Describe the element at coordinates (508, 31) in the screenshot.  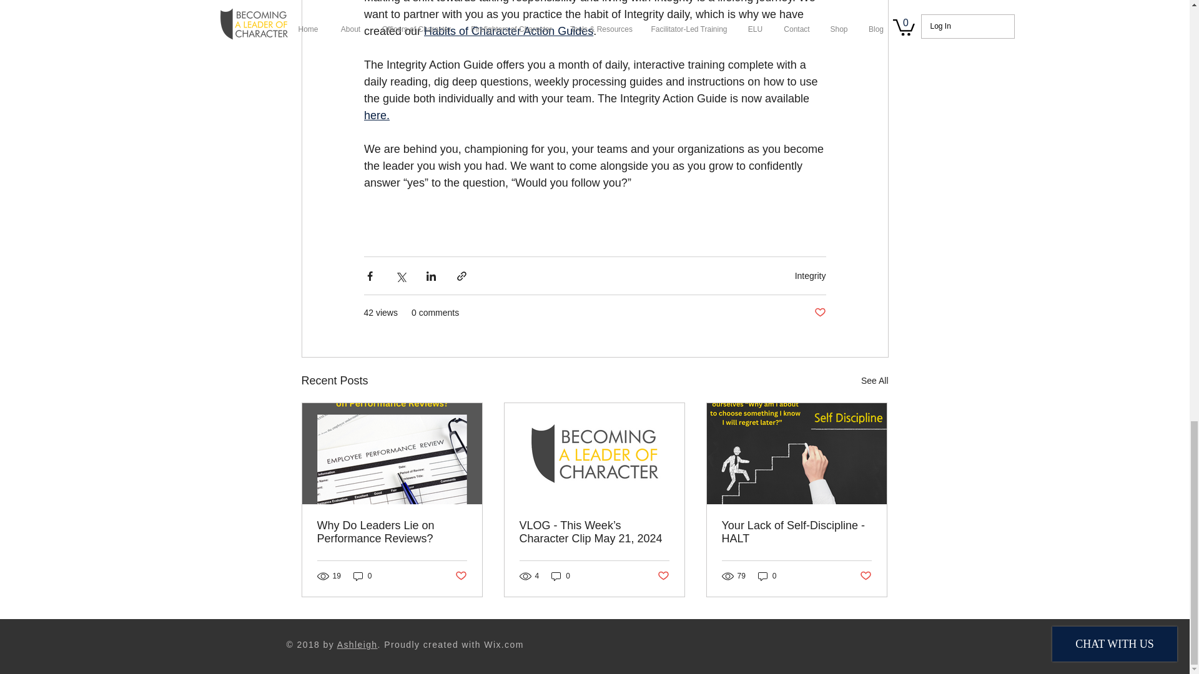
I see `Habits of Character Action Guides` at that location.